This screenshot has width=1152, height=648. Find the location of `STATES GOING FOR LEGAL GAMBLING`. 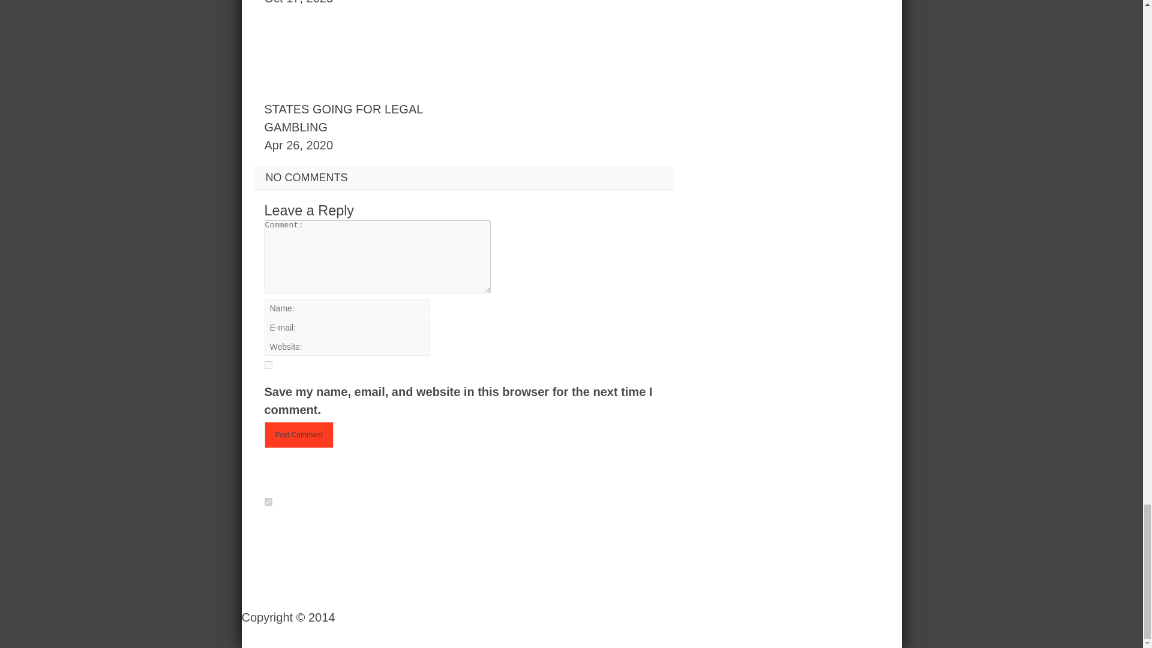

STATES GOING FOR LEGAL GAMBLING is located at coordinates (343, 118).